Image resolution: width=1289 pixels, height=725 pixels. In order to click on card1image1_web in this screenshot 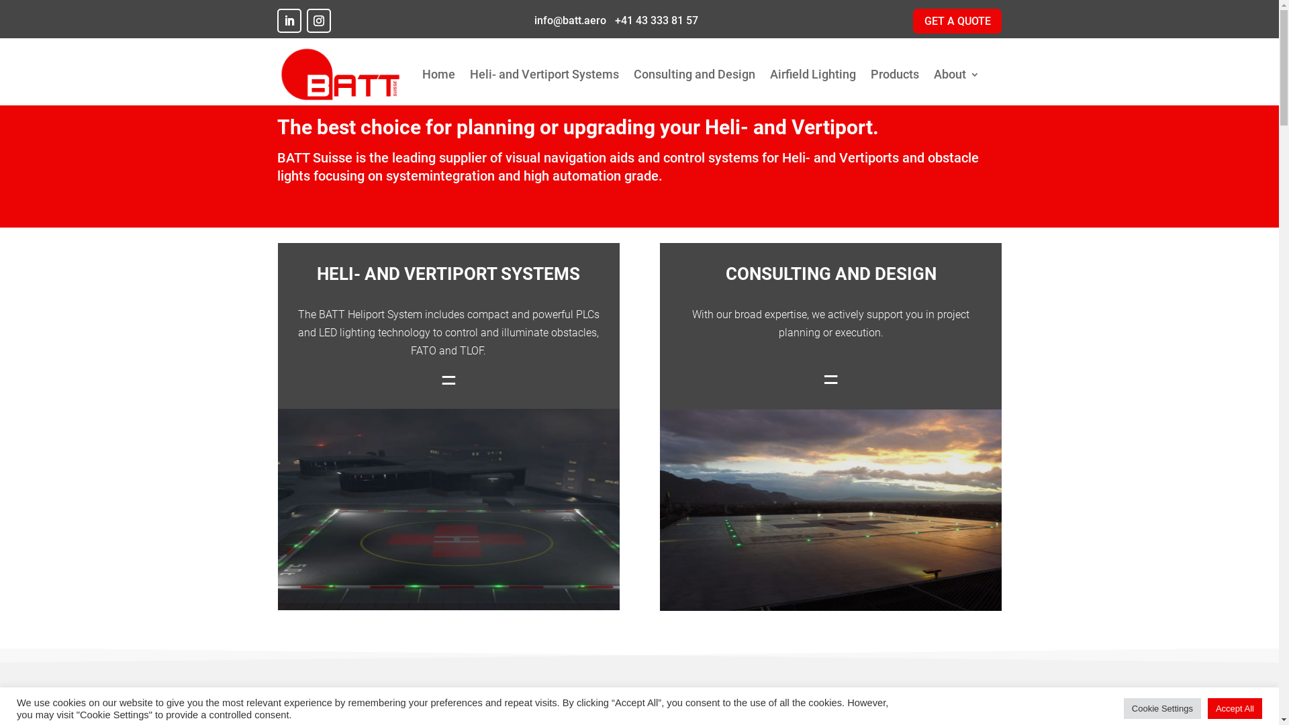, I will do `click(831, 510)`.